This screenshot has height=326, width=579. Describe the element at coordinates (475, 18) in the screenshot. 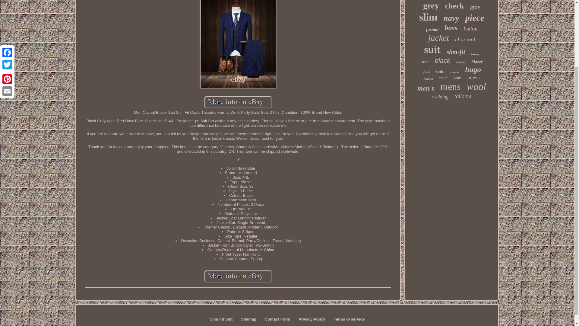

I see `piece` at that location.